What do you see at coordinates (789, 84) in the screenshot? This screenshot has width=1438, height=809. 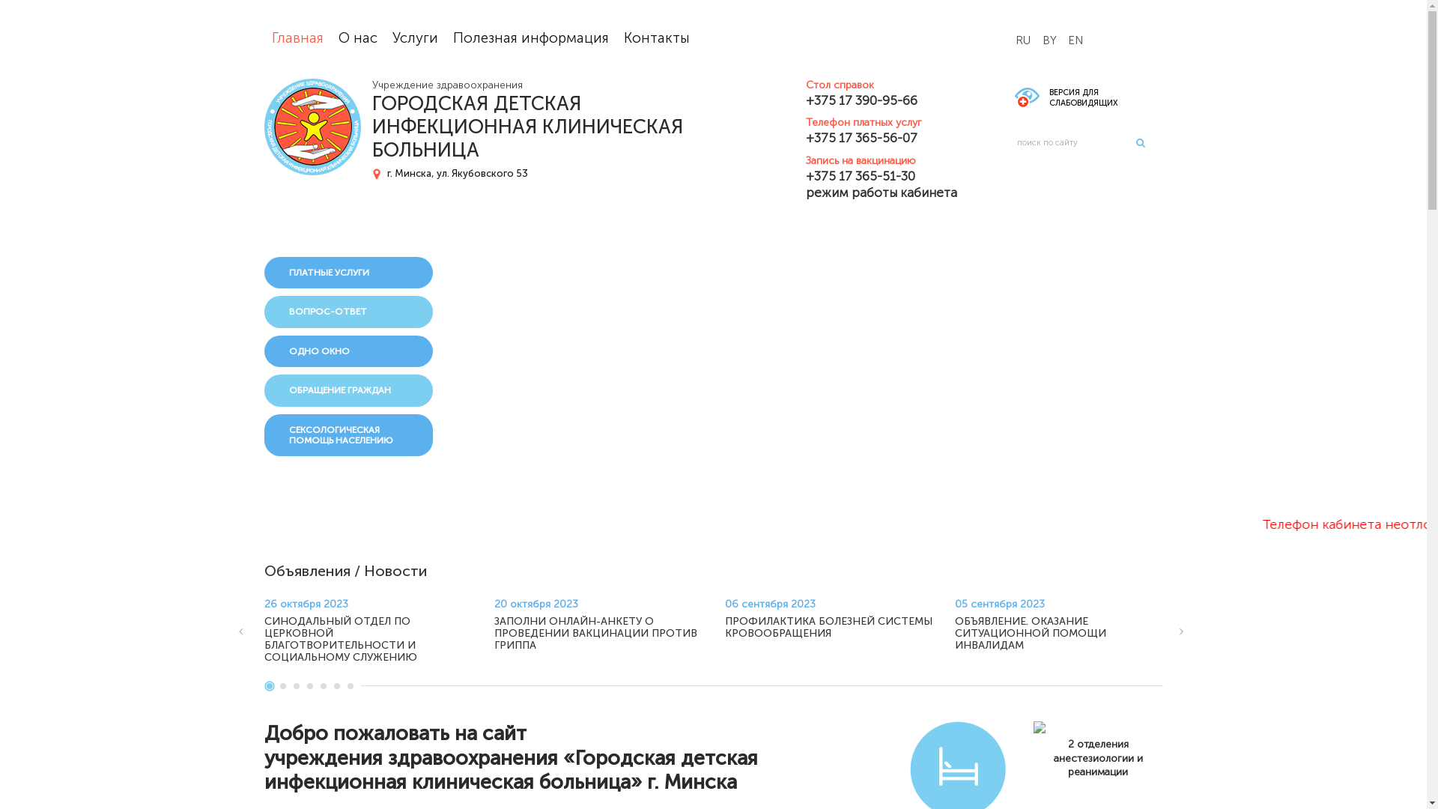 I see ` ` at bounding box center [789, 84].